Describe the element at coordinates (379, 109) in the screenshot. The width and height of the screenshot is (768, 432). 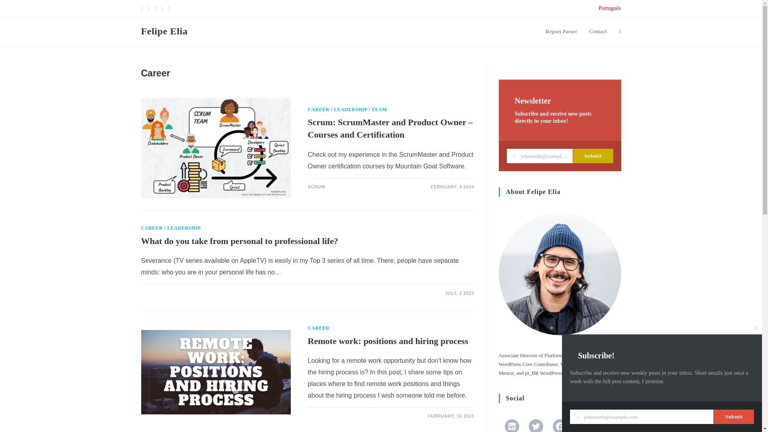
I see `TEAM` at that location.